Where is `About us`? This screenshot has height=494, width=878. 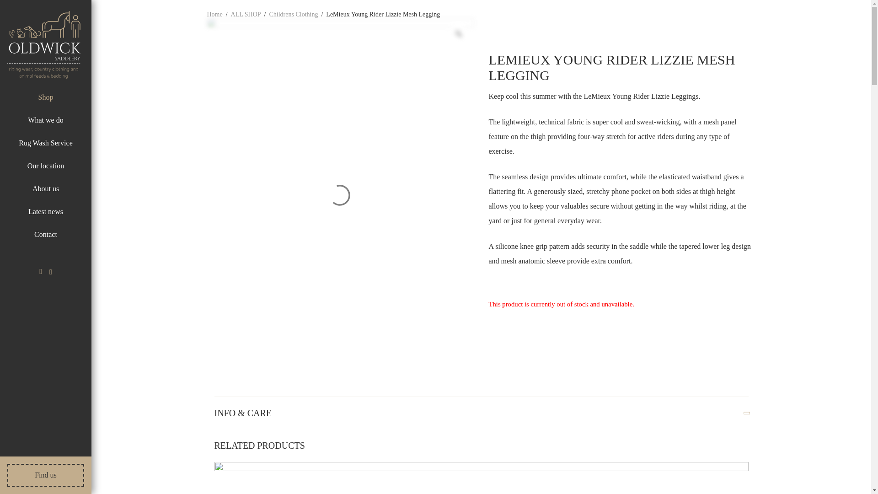
About us is located at coordinates (46, 188).